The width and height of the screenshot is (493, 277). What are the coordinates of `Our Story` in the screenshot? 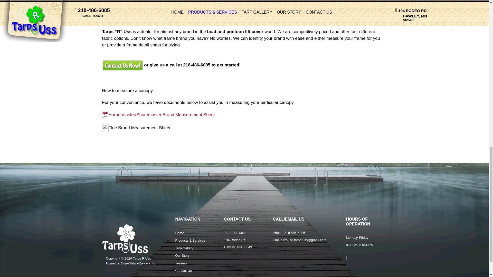 It's located at (182, 255).